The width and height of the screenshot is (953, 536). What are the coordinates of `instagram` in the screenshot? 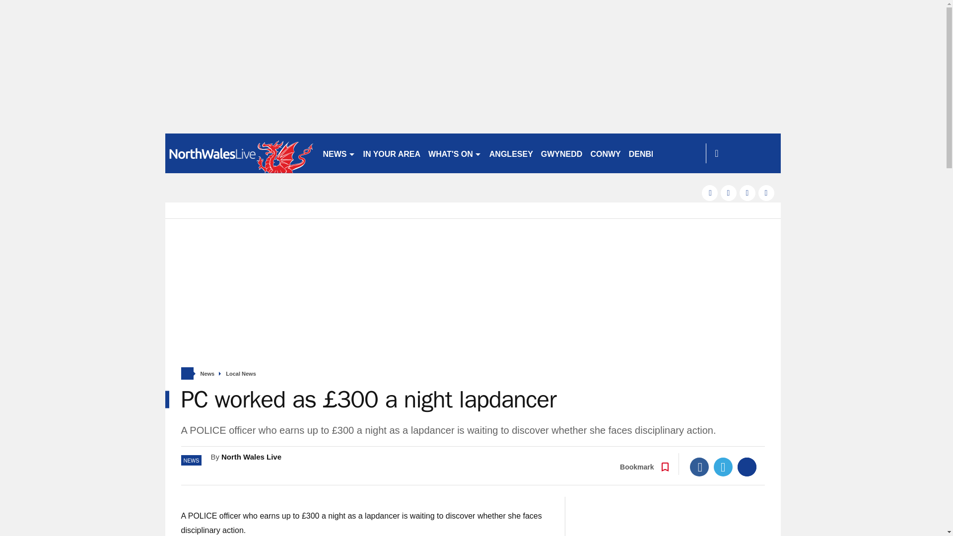 It's located at (766, 193).